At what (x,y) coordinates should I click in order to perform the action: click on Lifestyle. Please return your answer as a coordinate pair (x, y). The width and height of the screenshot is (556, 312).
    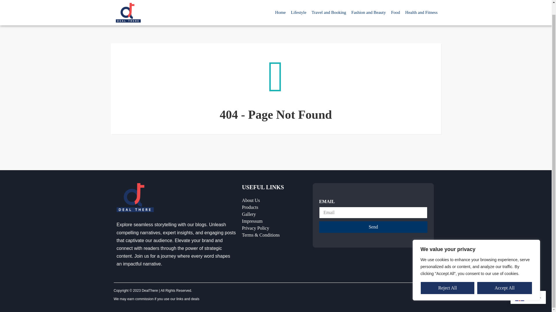
    Looking at the image, I should click on (299, 2).